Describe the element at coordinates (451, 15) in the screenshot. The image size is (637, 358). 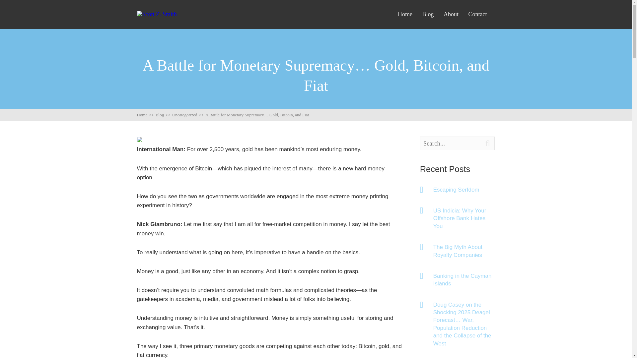
I see `About` at that location.